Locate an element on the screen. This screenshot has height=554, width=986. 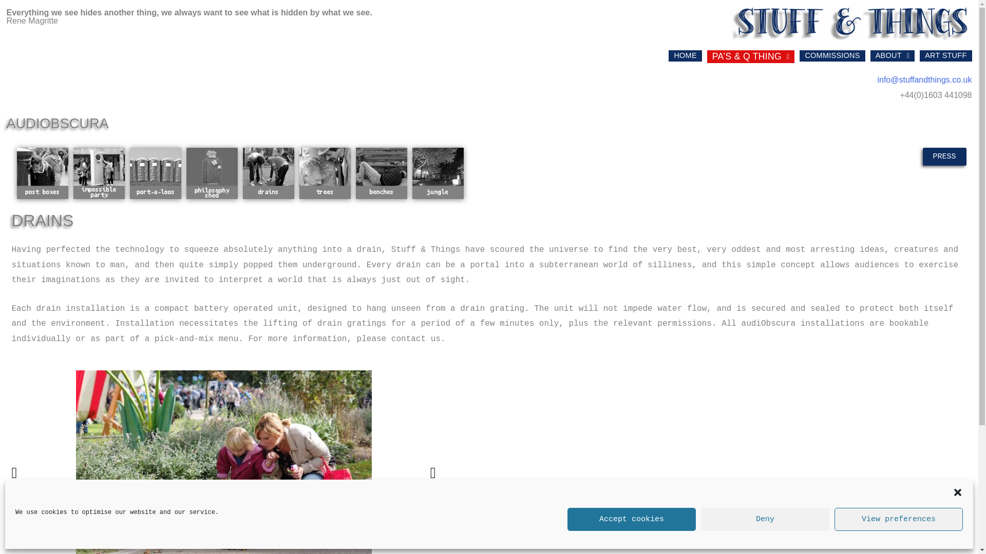
COMMISSIONS is located at coordinates (832, 55).